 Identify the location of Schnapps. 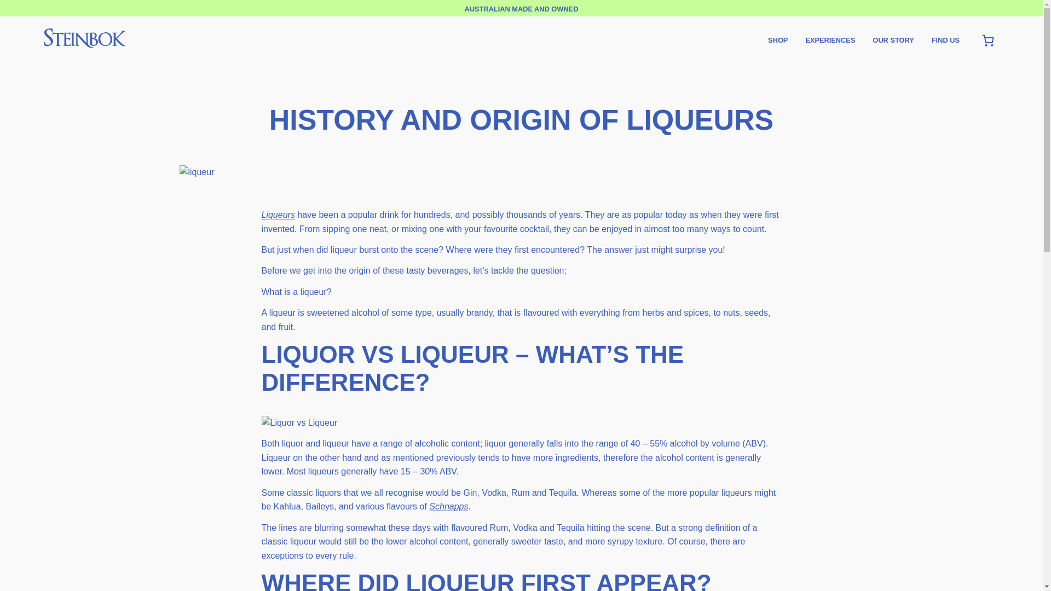
(448, 506).